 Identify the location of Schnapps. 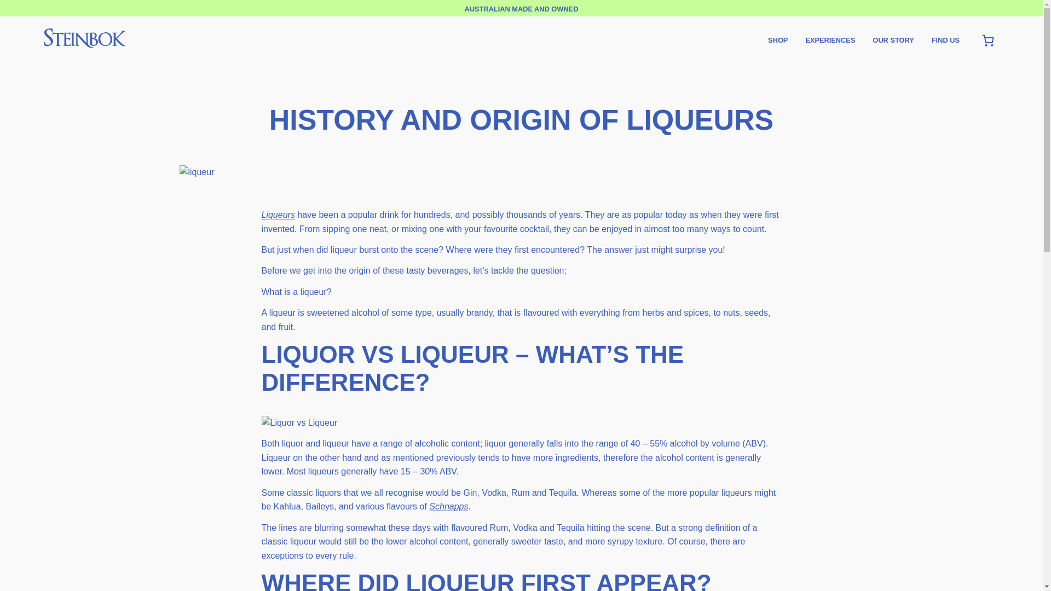
(448, 506).